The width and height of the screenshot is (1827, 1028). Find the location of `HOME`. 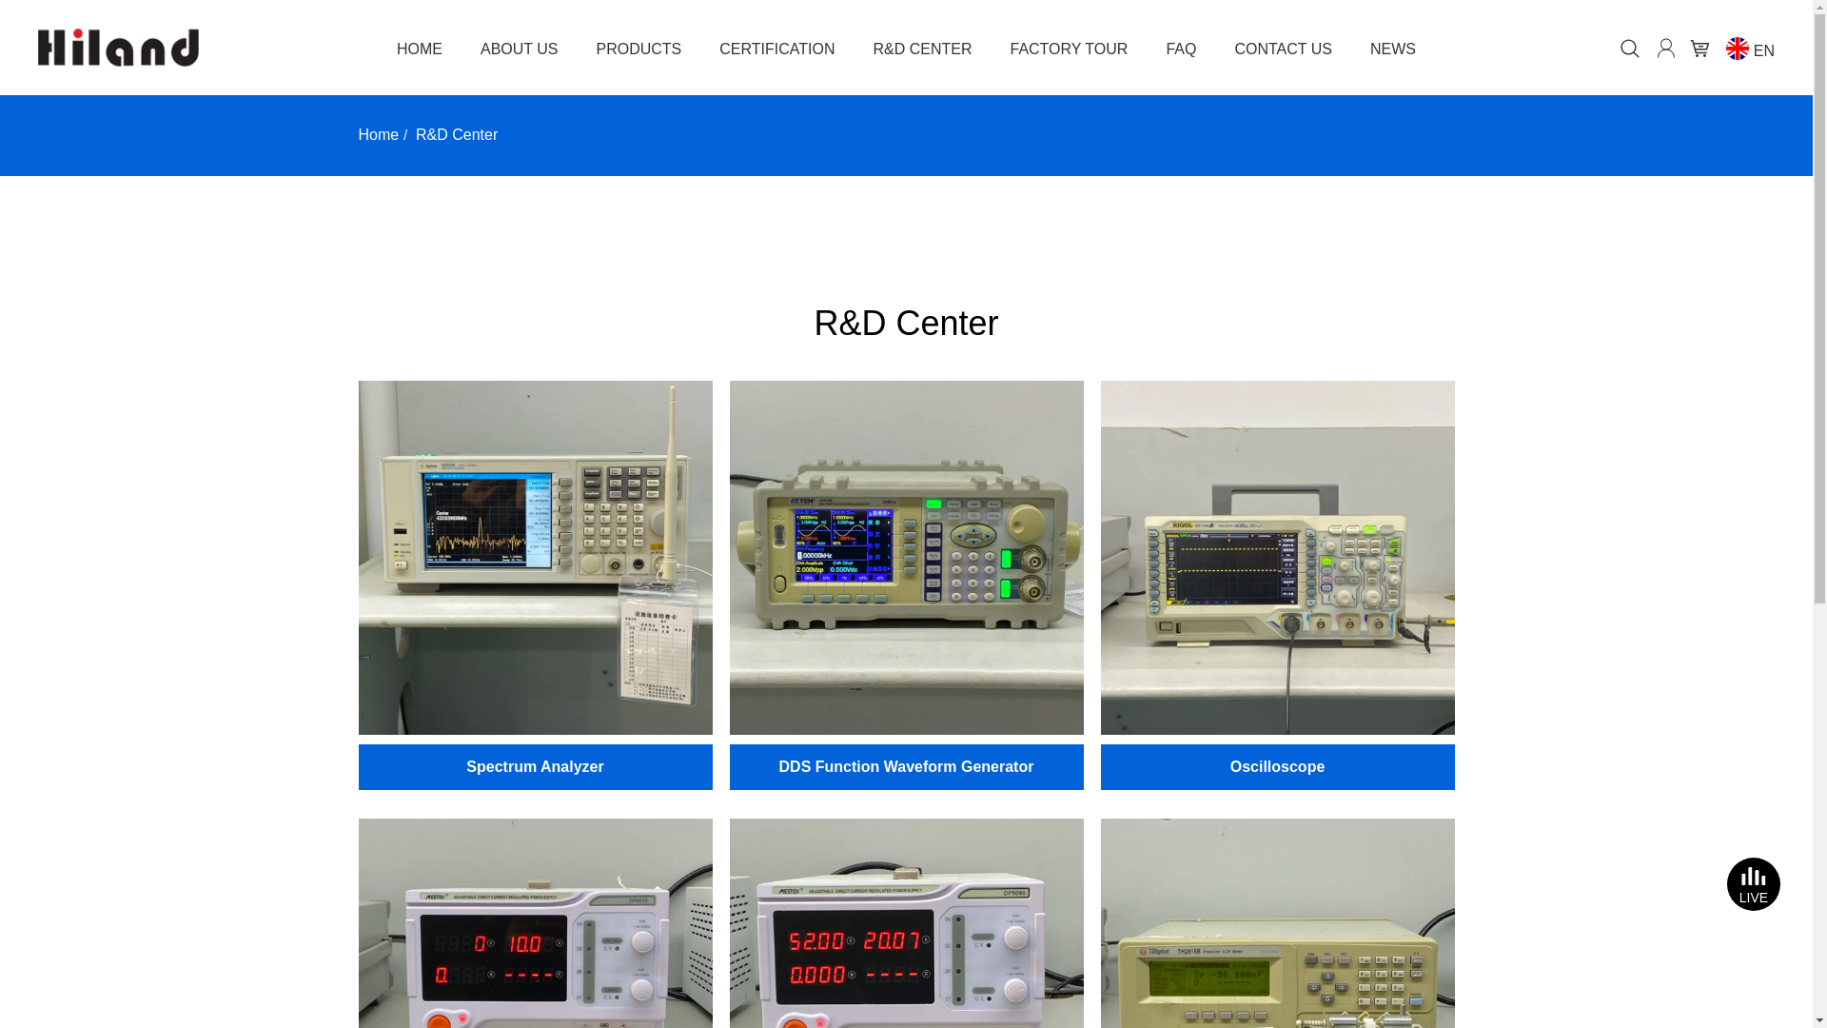

HOME is located at coordinates (420, 44).